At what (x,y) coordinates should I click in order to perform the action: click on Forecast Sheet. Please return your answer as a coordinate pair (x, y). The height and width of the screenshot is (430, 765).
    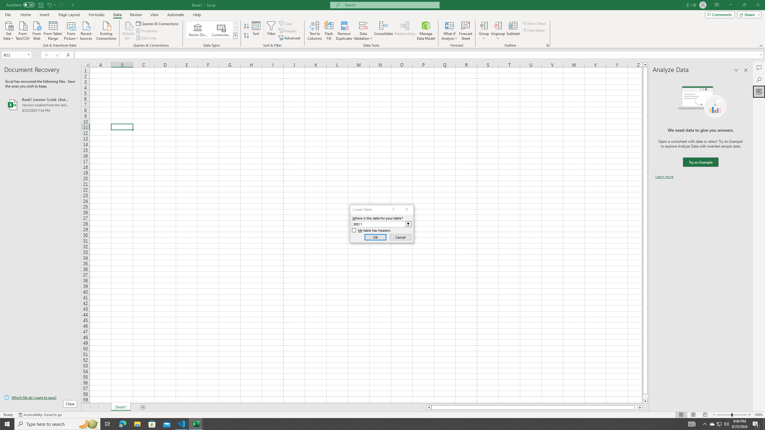
    Looking at the image, I should click on (466, 31).